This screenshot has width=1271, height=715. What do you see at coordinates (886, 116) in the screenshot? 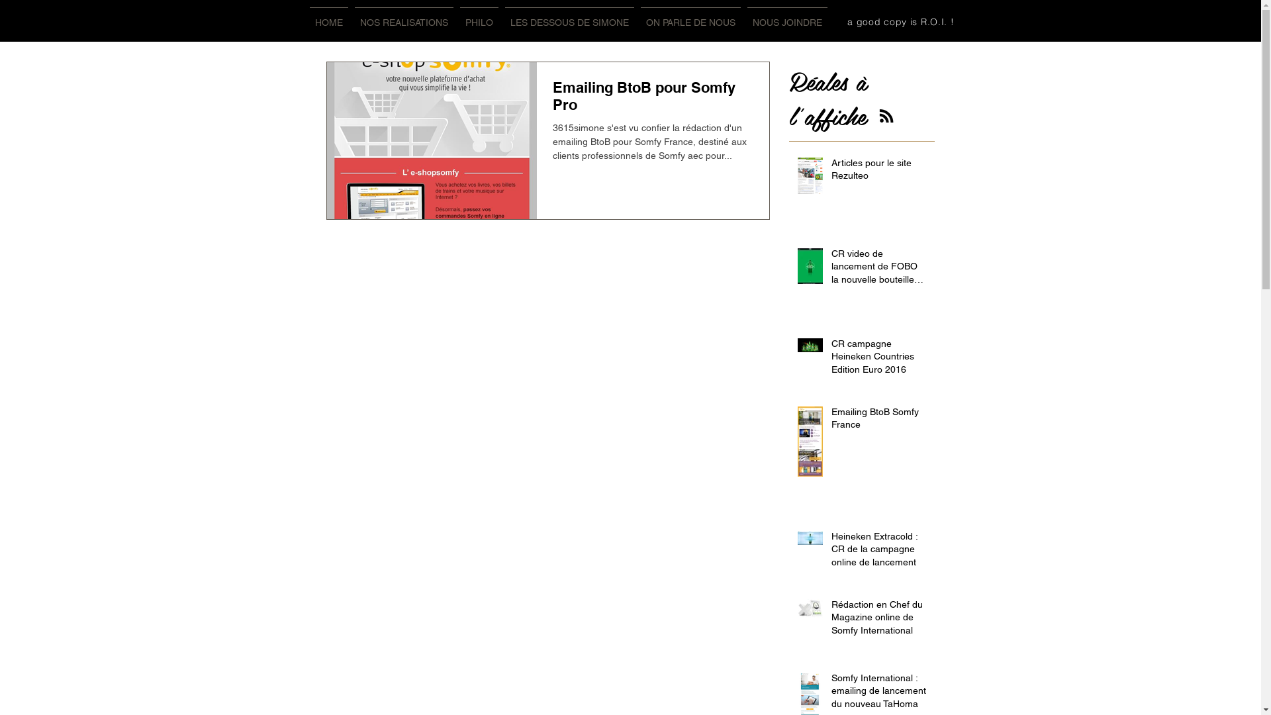
I see `RSS Feed` at bounding box center [886, 116].